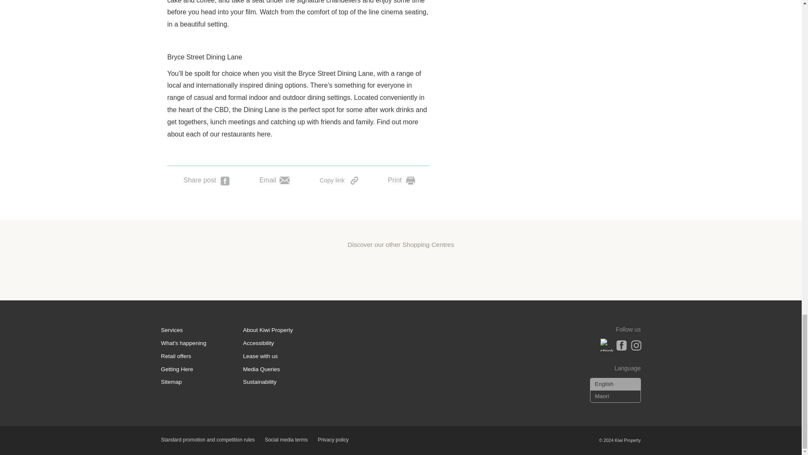 The width and height of the screenshot is (808, 455). What do you see at coordinates (172, 330) in the screenshot?
I see `Services` at bounding box center [172, 330].